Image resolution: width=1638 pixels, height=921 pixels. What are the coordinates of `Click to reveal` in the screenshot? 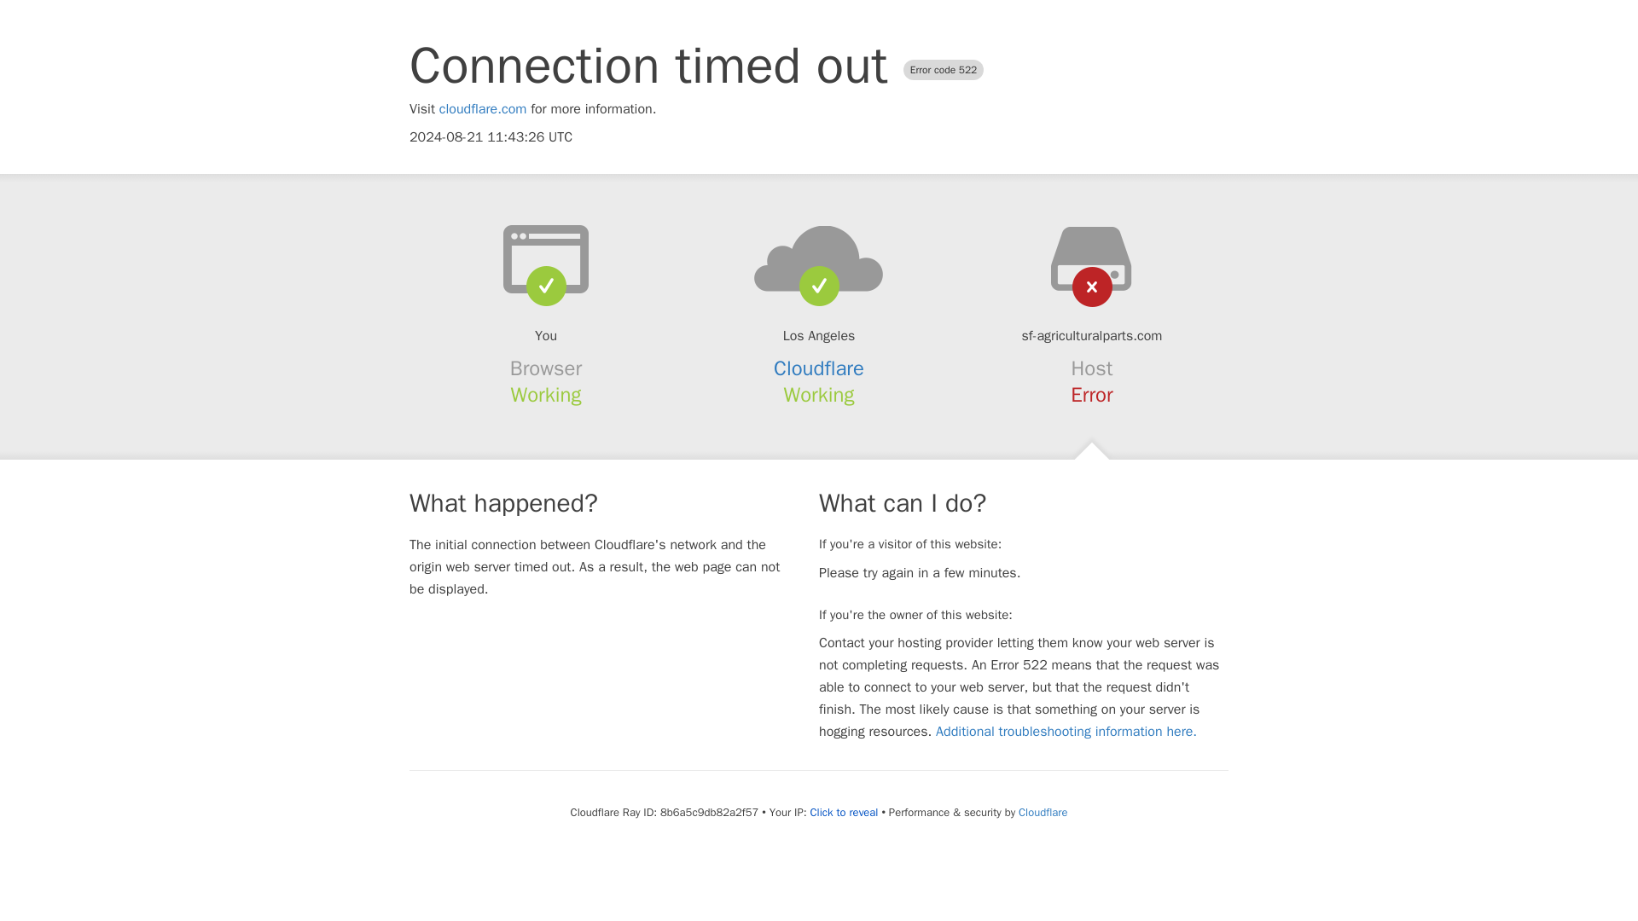 It's located at (845, 812).